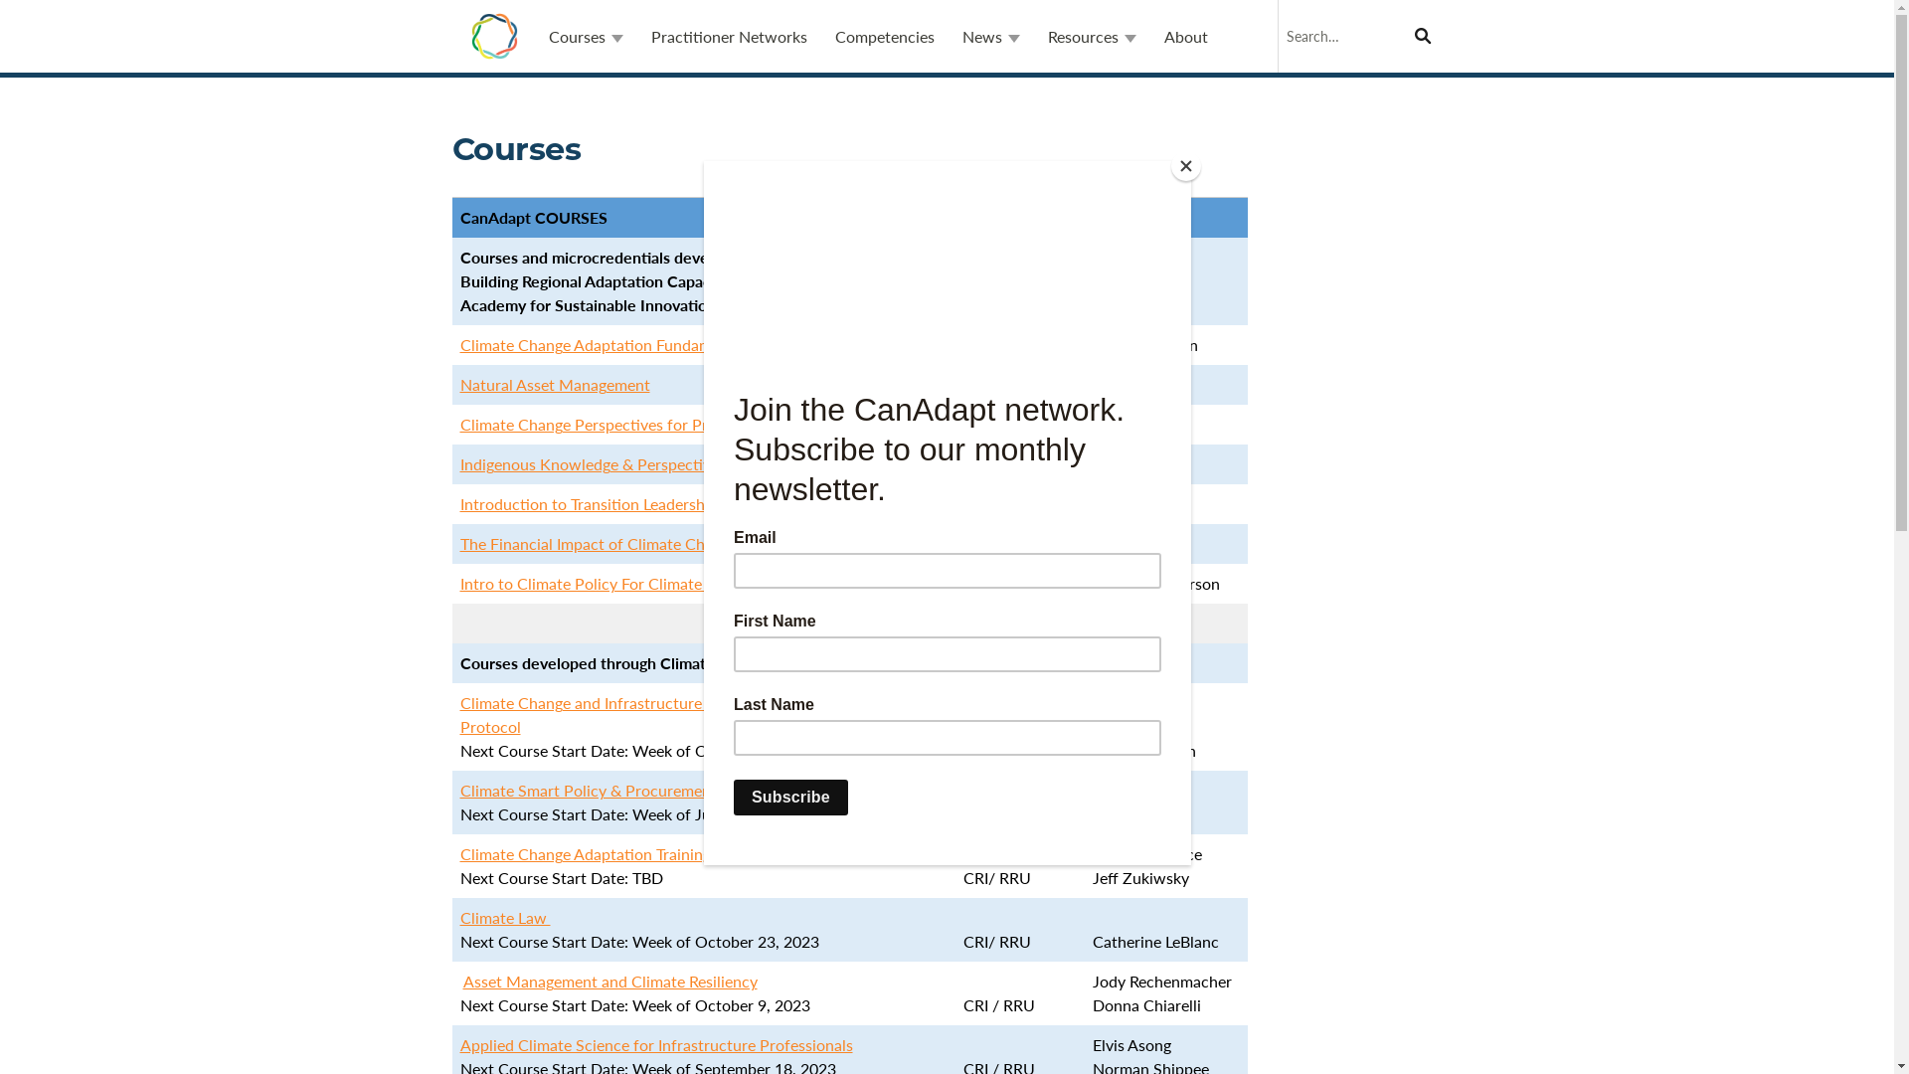 The height and width of the screenshot is (1074, 1909). What do you see at coordinates (599, 543) in the screenshot?
I see `The Financial Impact of Climate Change` at bounding box center [599, 543].